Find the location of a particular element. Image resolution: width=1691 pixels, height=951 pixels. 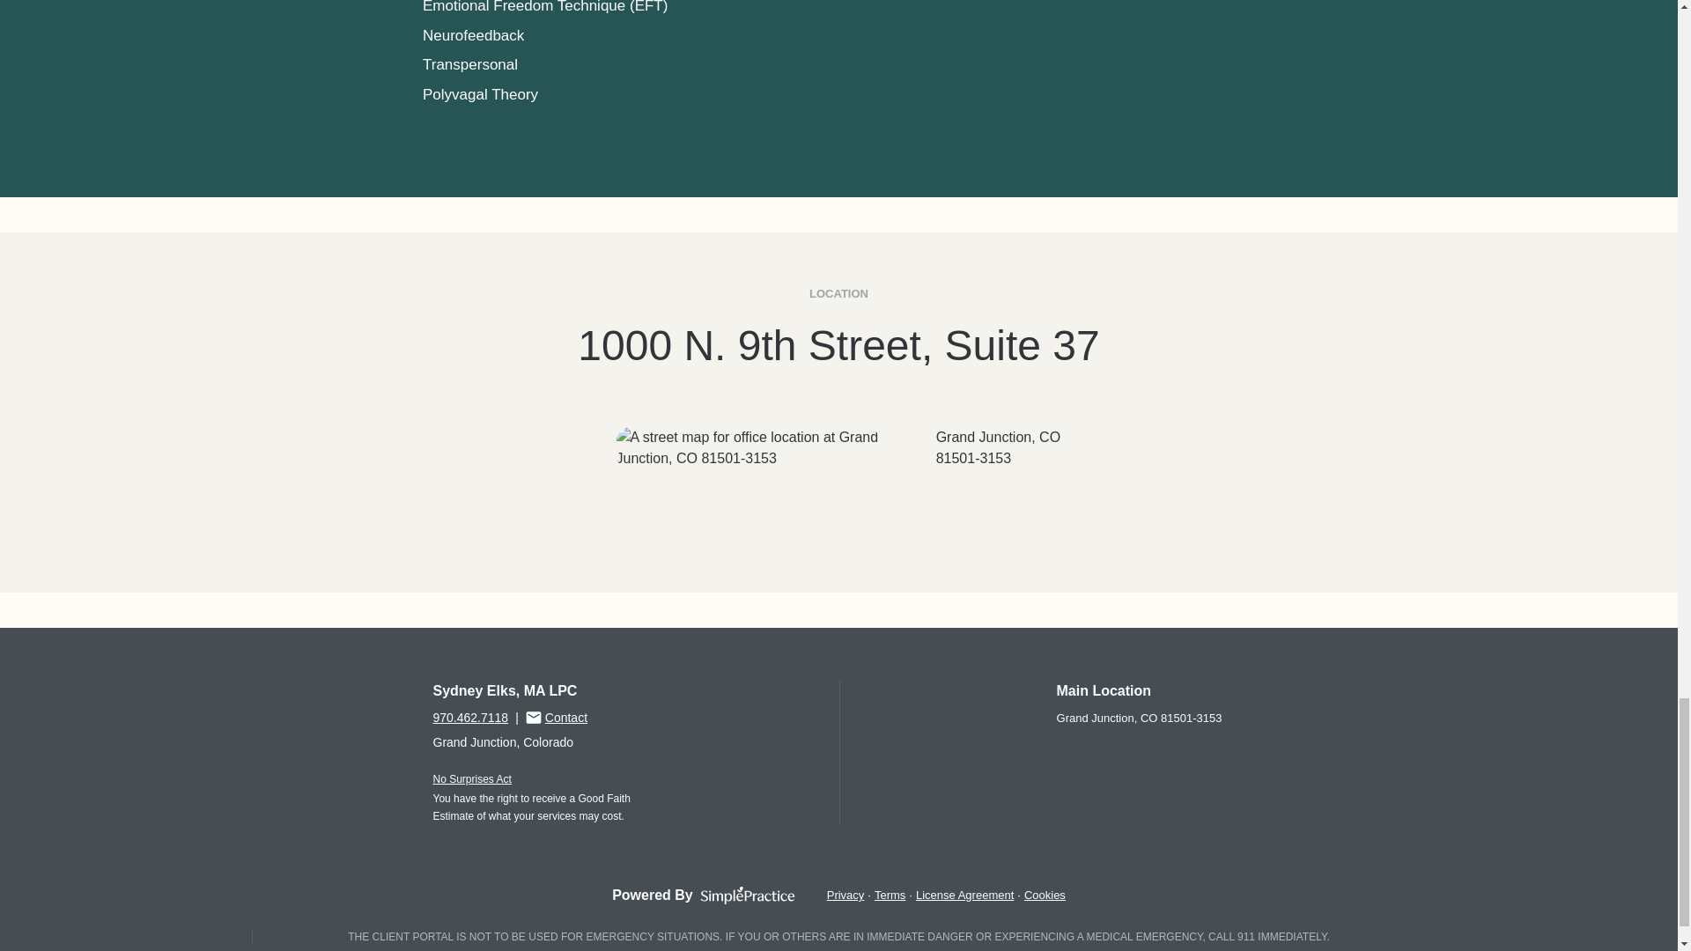

No Surprises Act is located at coordinates (472, 779).